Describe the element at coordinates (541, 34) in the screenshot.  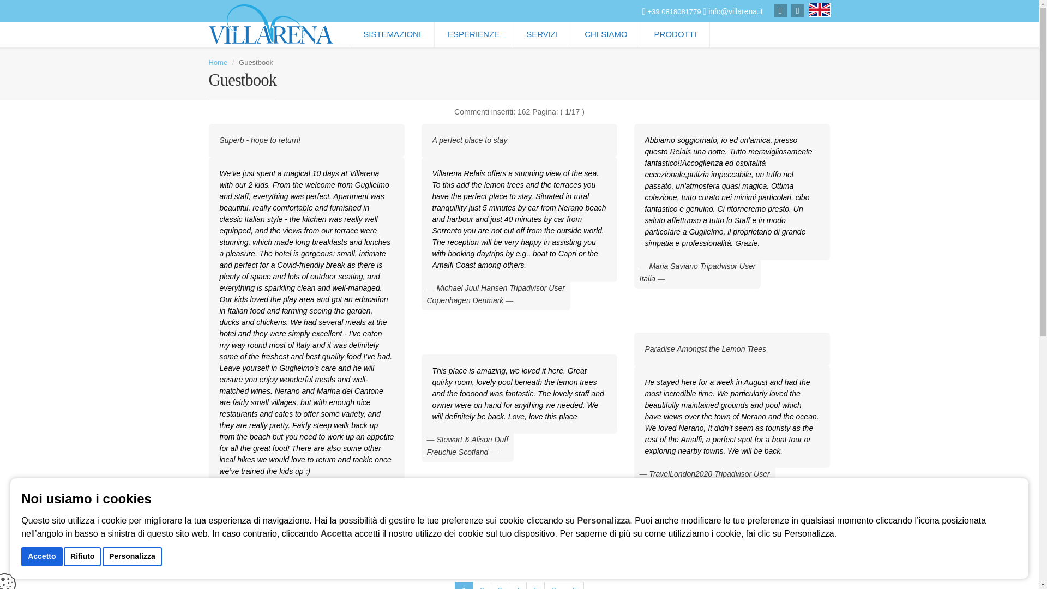
I see `SERVIZI` at that location.